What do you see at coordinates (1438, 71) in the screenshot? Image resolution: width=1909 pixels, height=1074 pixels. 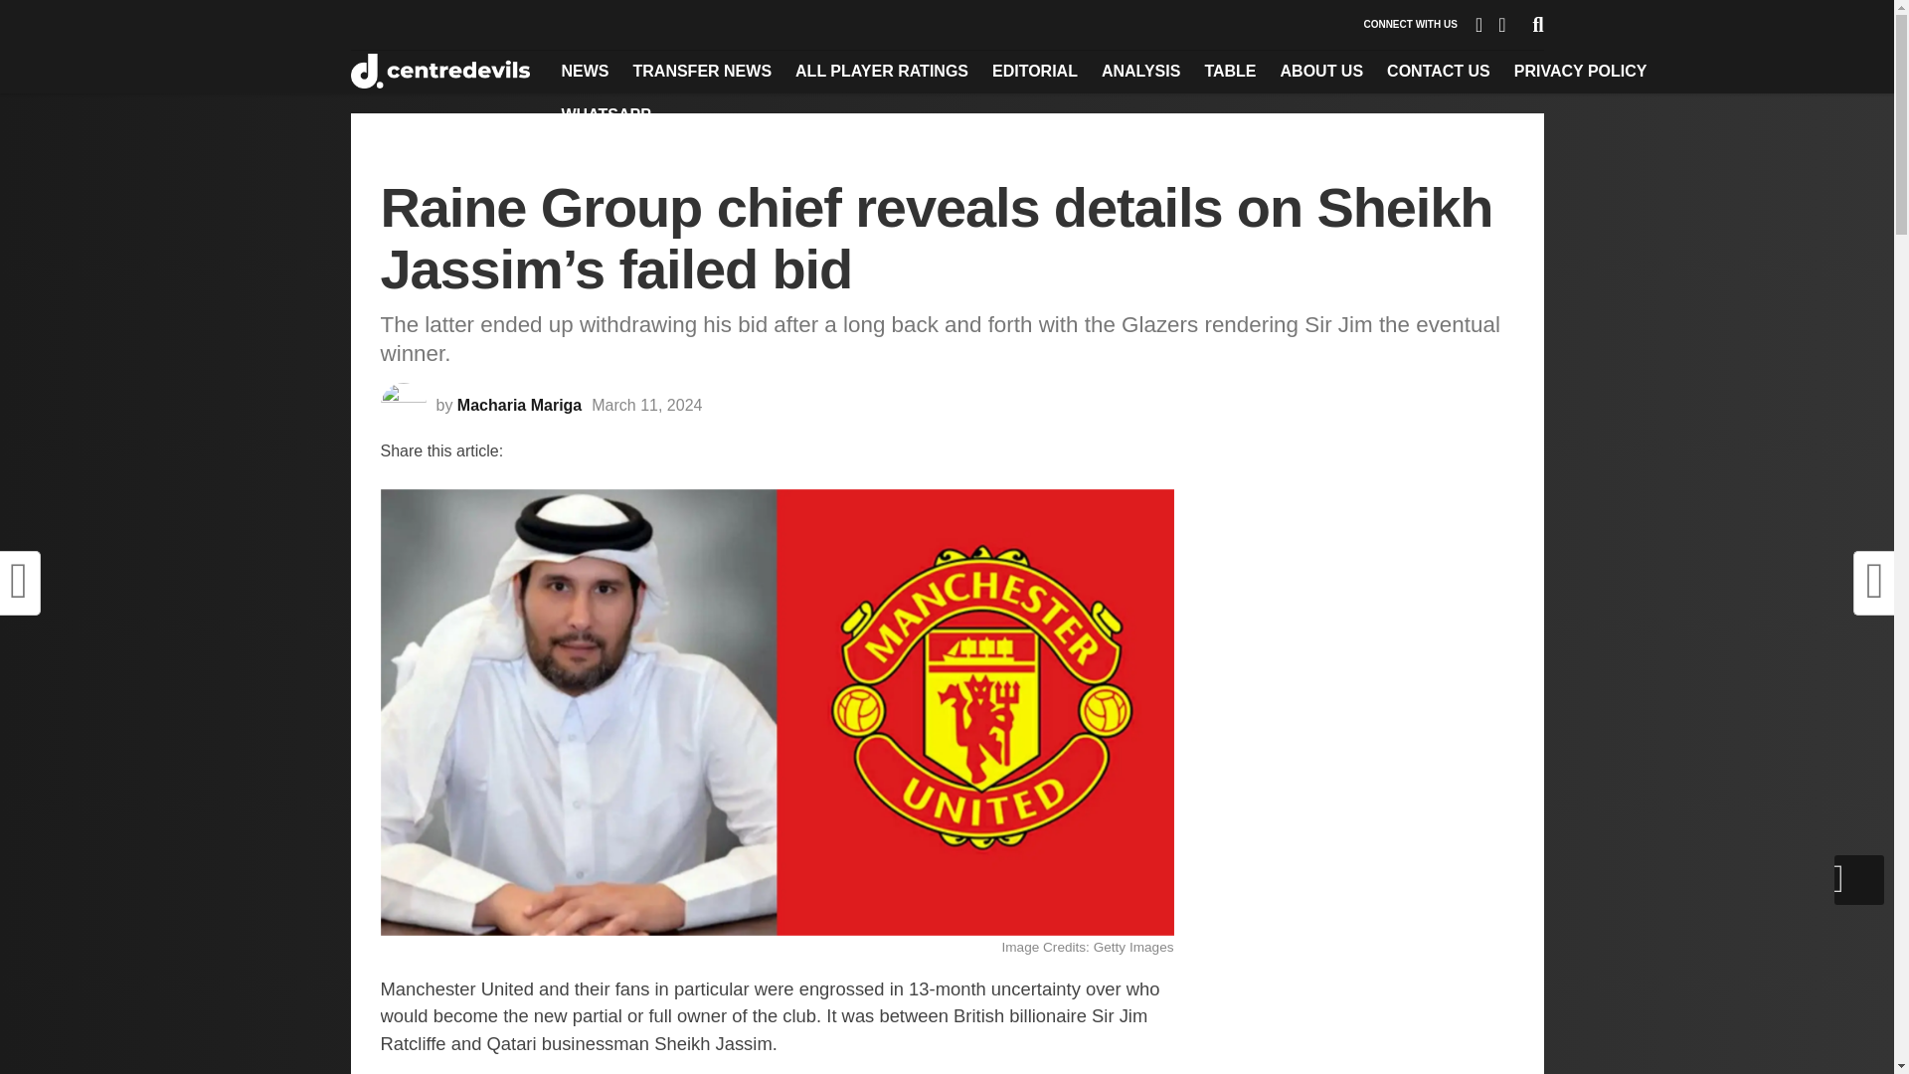 I see `CONTACT US` at bounding box center [1438, 71].